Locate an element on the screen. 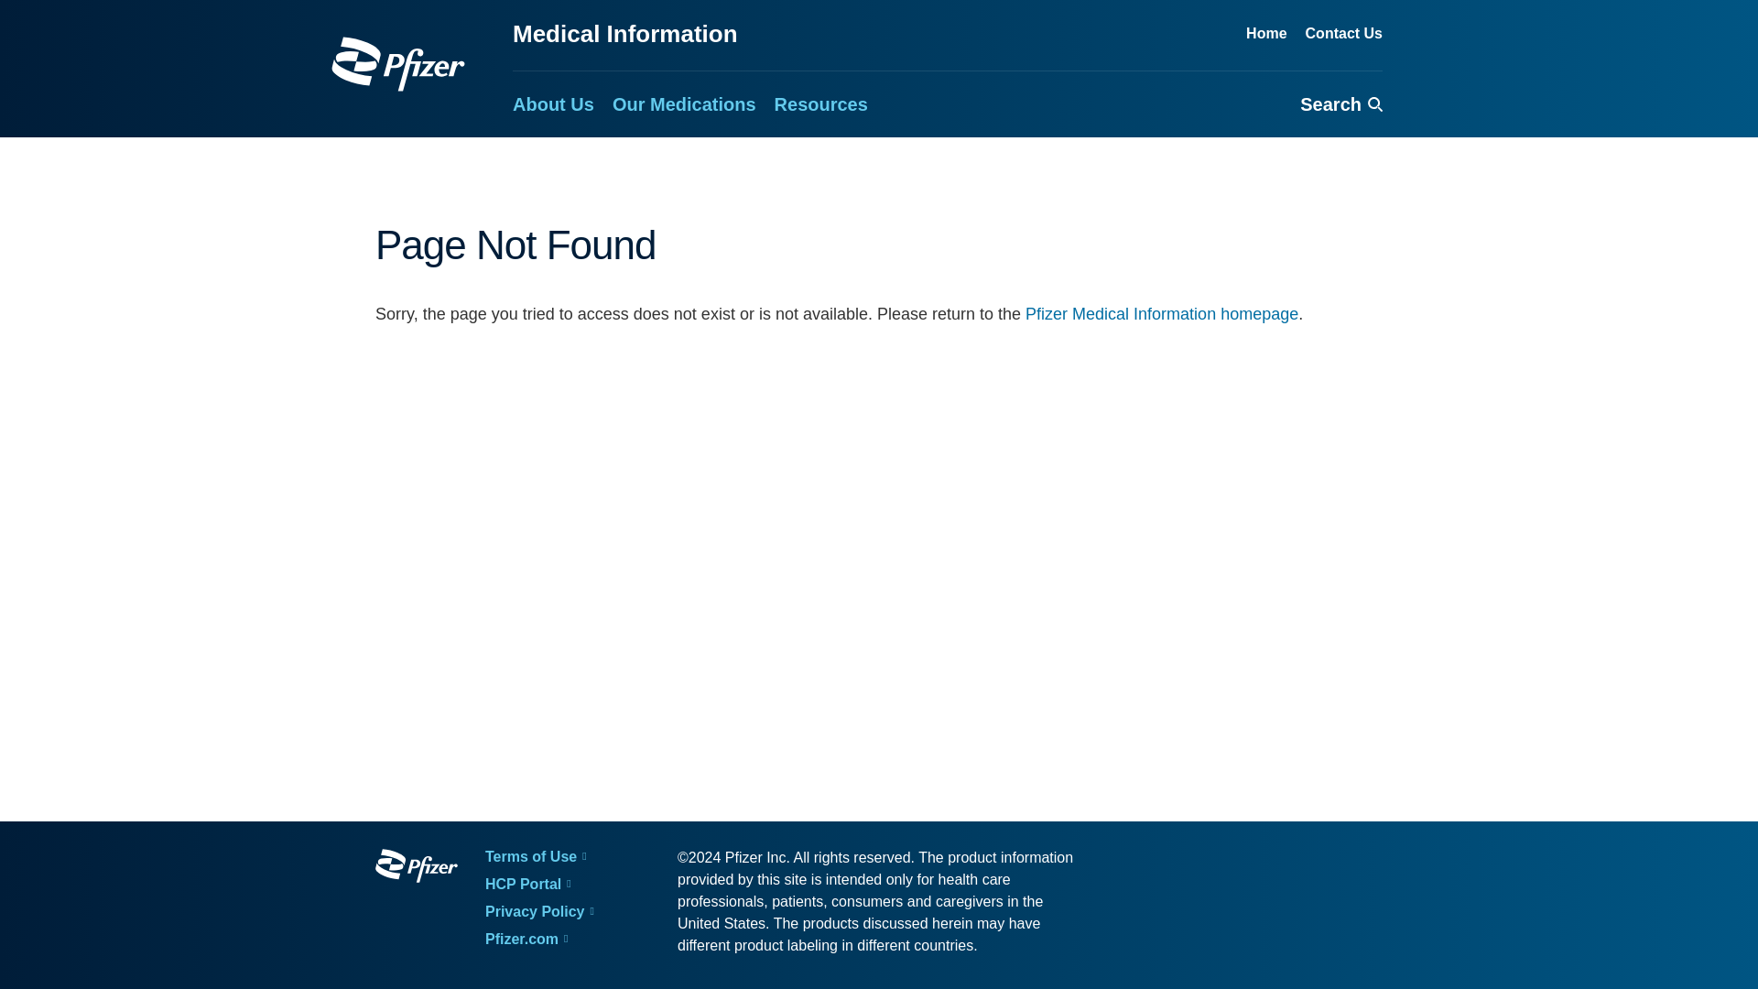  Search is located at coordinates (1340, 104).